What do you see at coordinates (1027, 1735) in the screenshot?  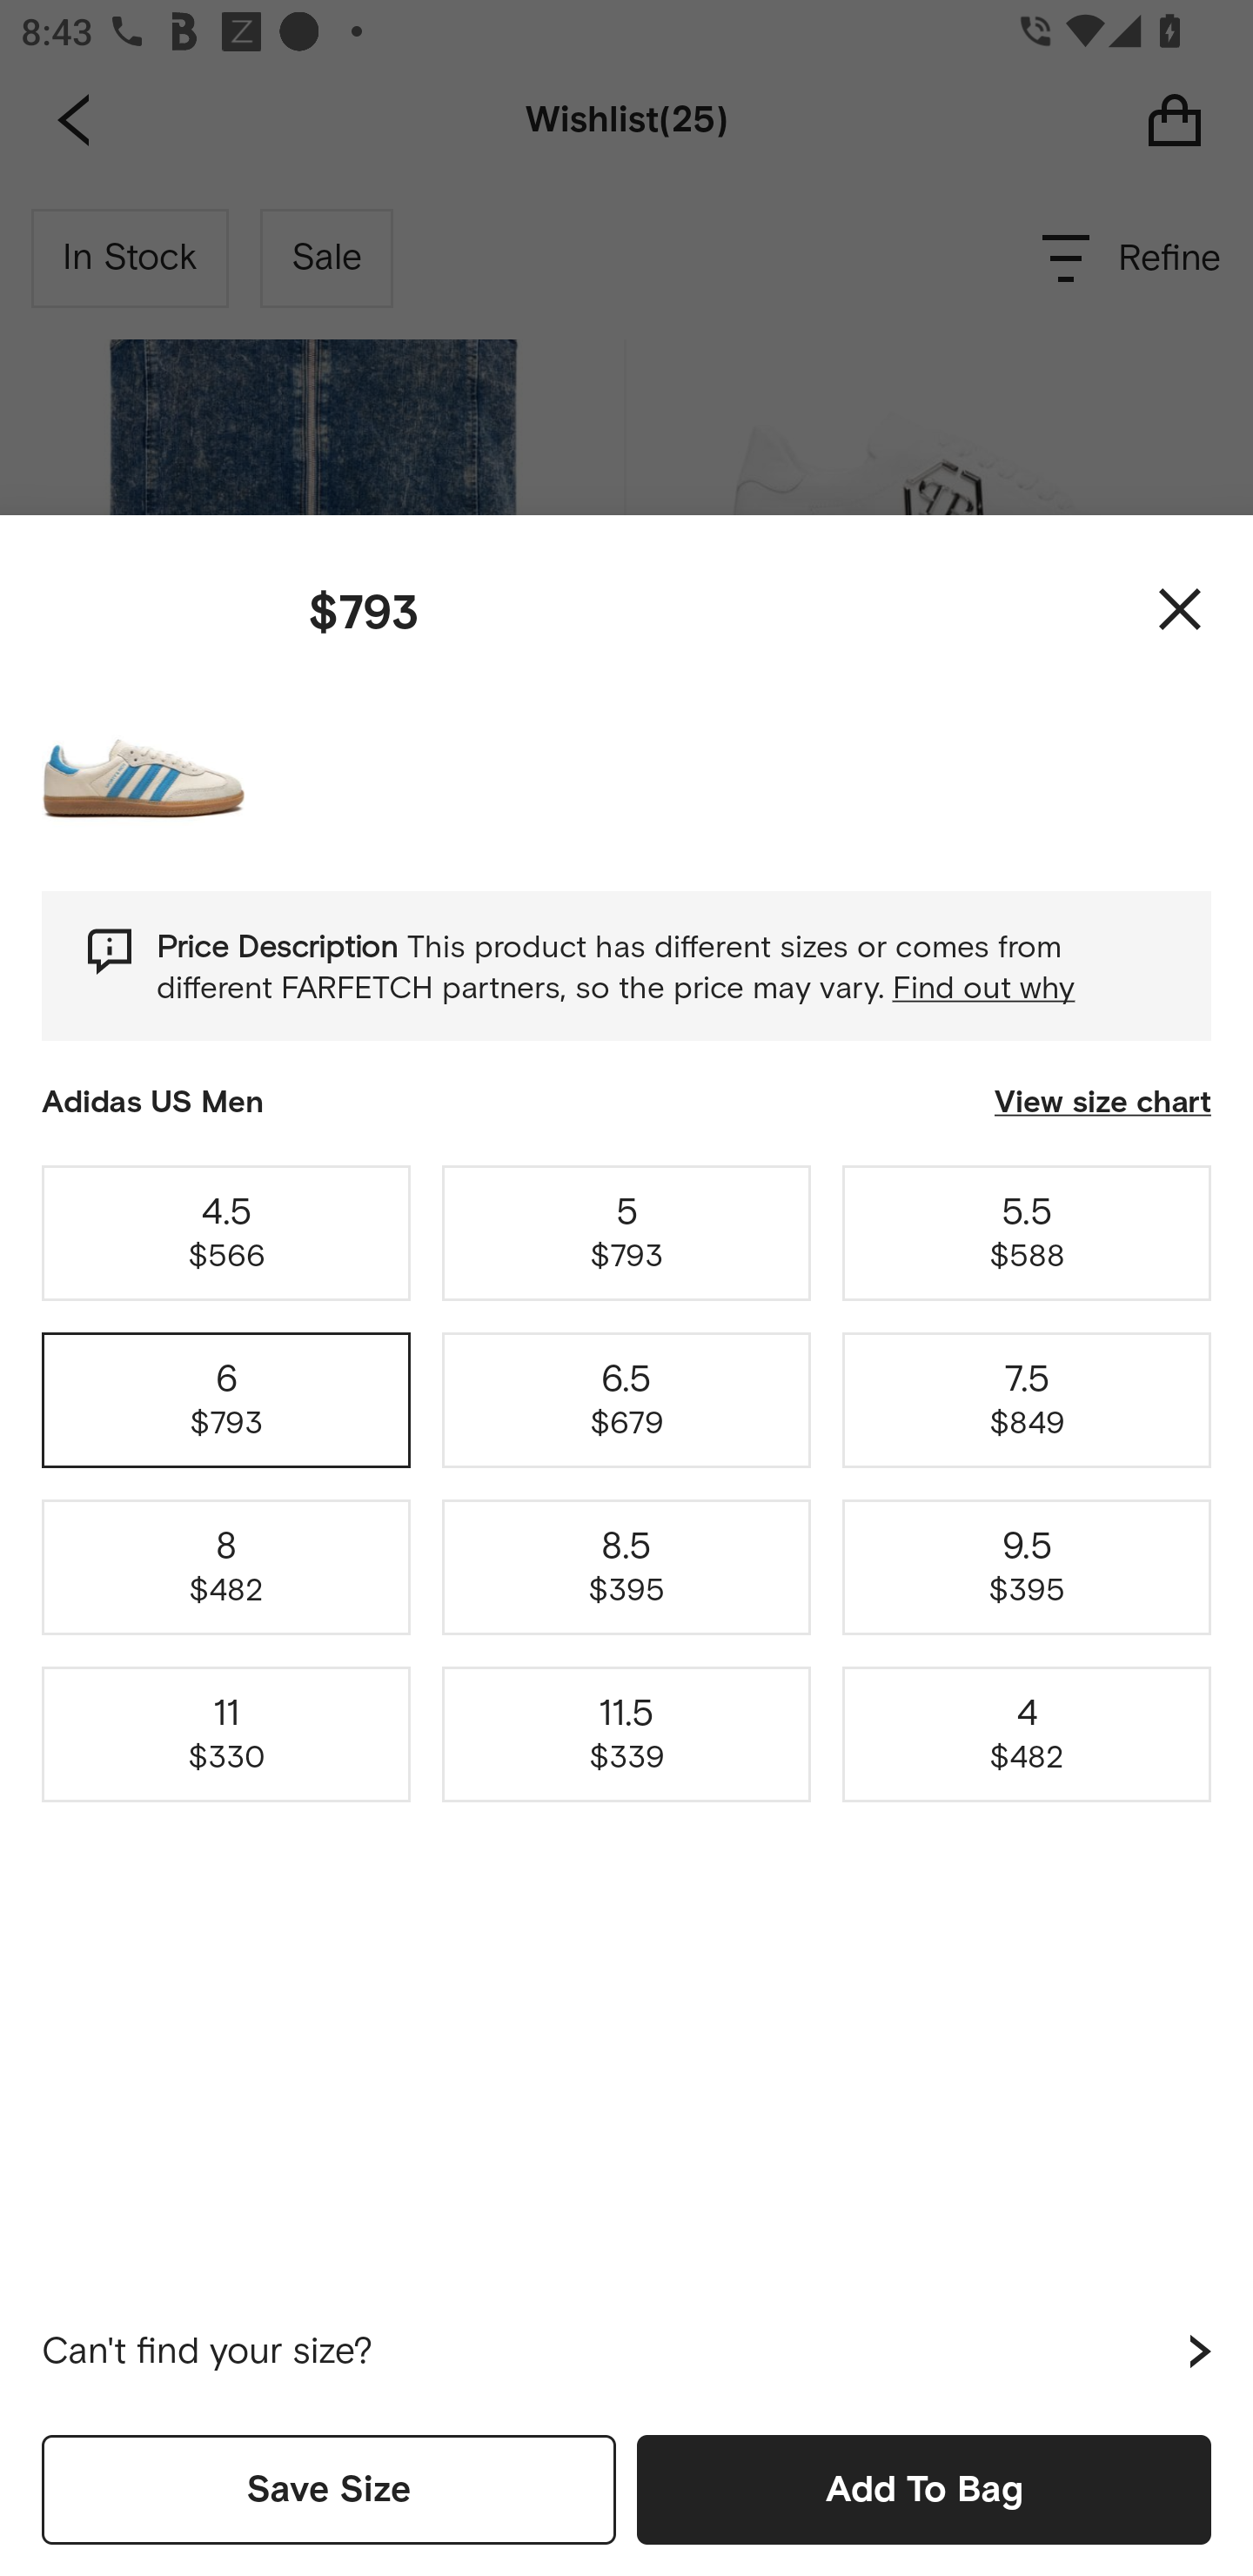 I see `4 $482` at bounding box center [1027, 1735].